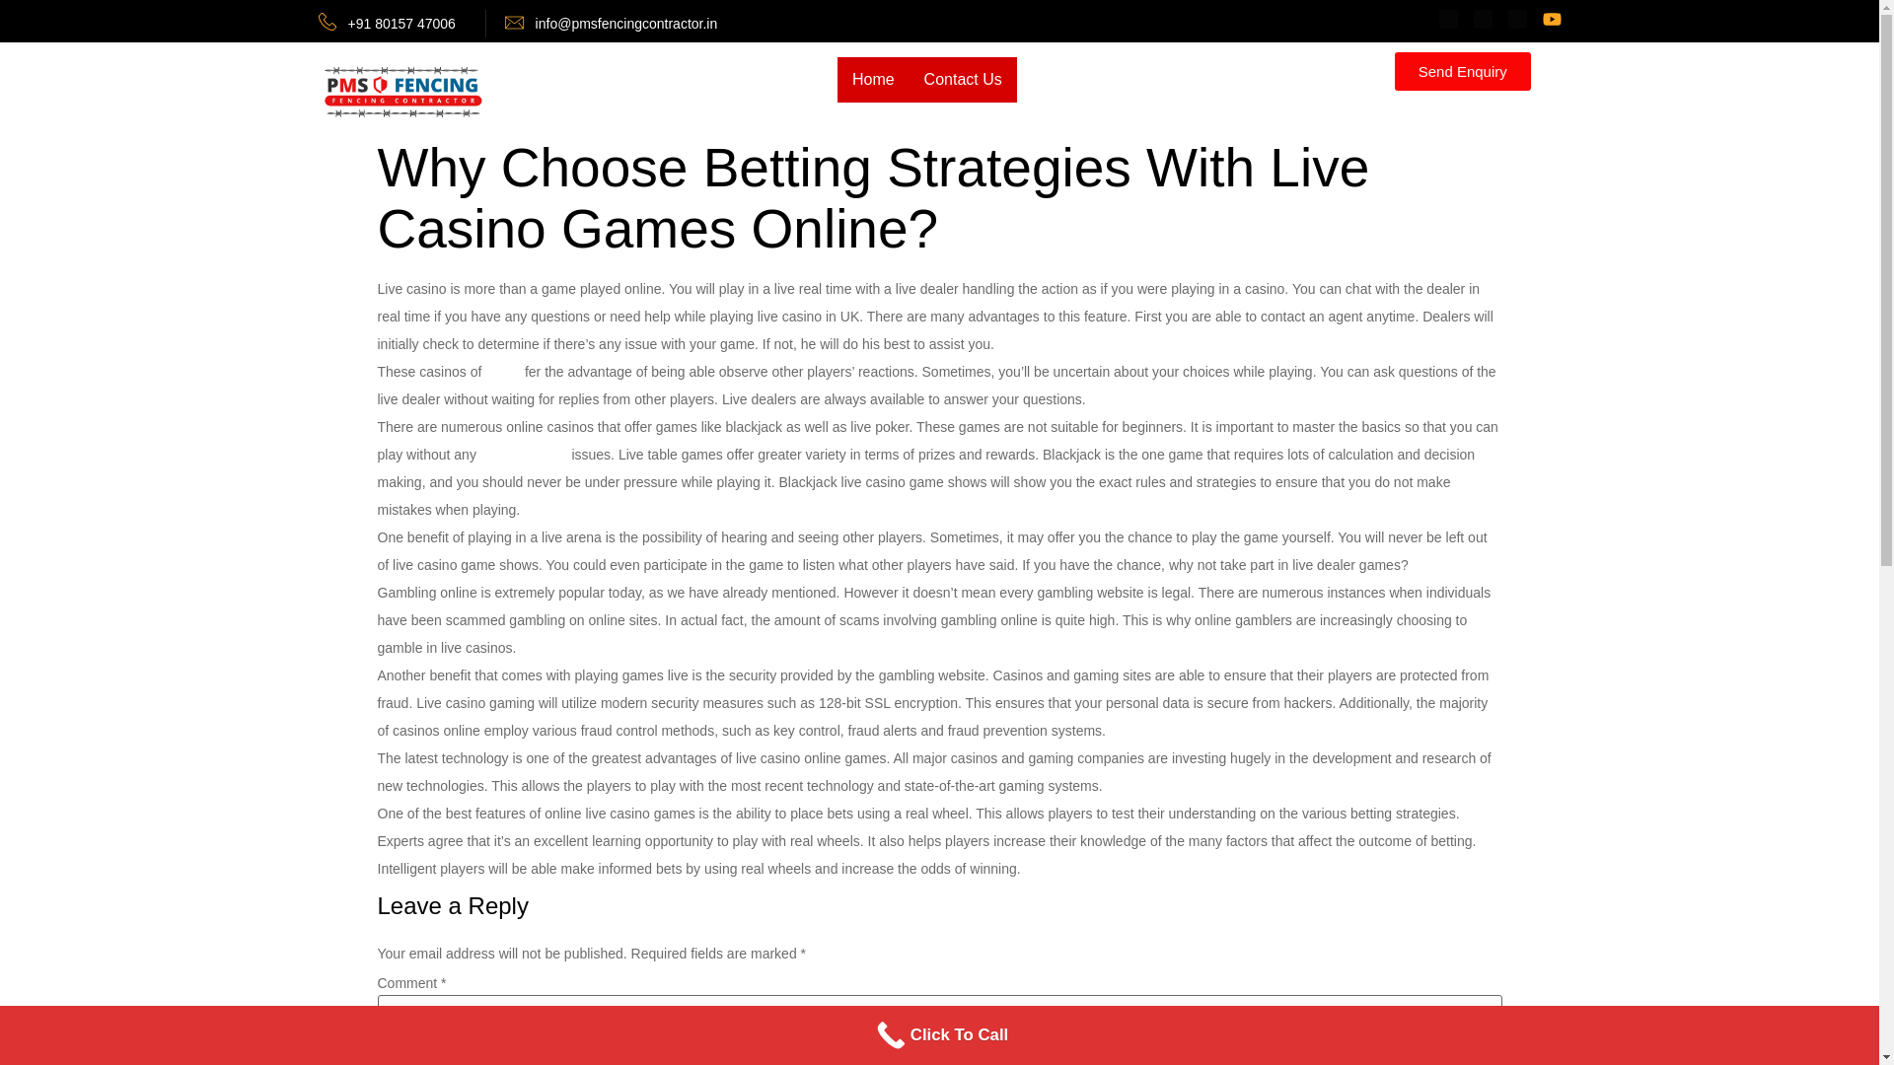  I want to click on Contact Us, so click(963, 79).